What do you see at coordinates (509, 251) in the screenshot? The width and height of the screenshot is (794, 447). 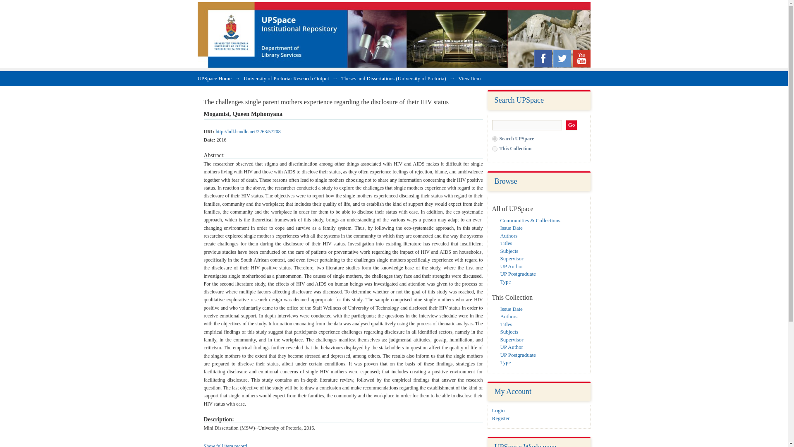 I see `Subjects` at bounding box center [509, 251].